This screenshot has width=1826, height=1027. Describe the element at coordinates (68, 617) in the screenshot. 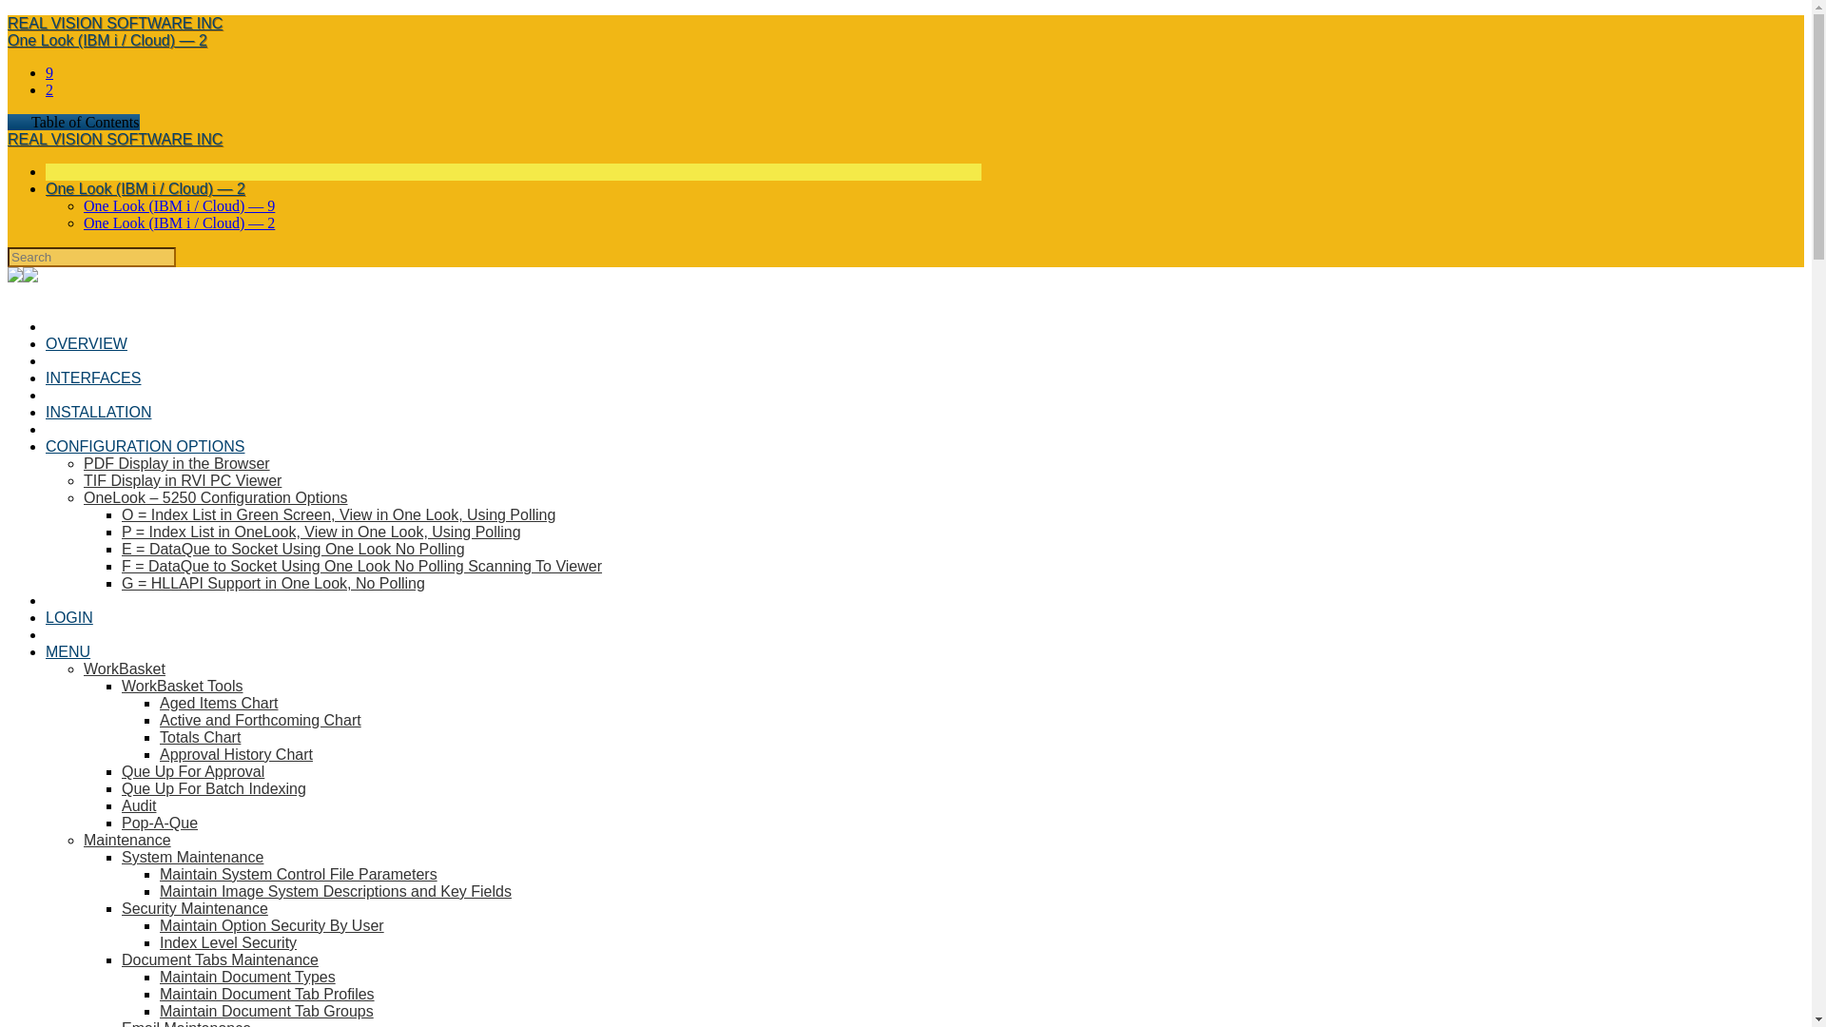

I see `LOGIN` at that location.